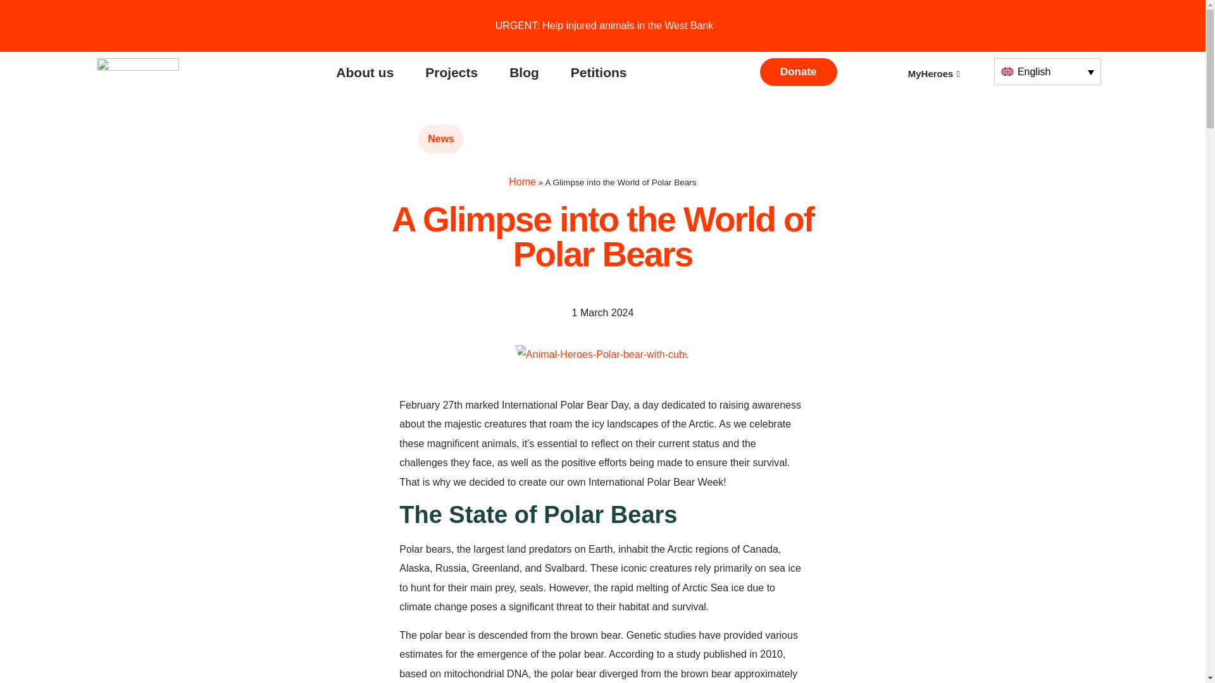 The image size is (1215, 683). I want to click on Projects, so click(451, 72).